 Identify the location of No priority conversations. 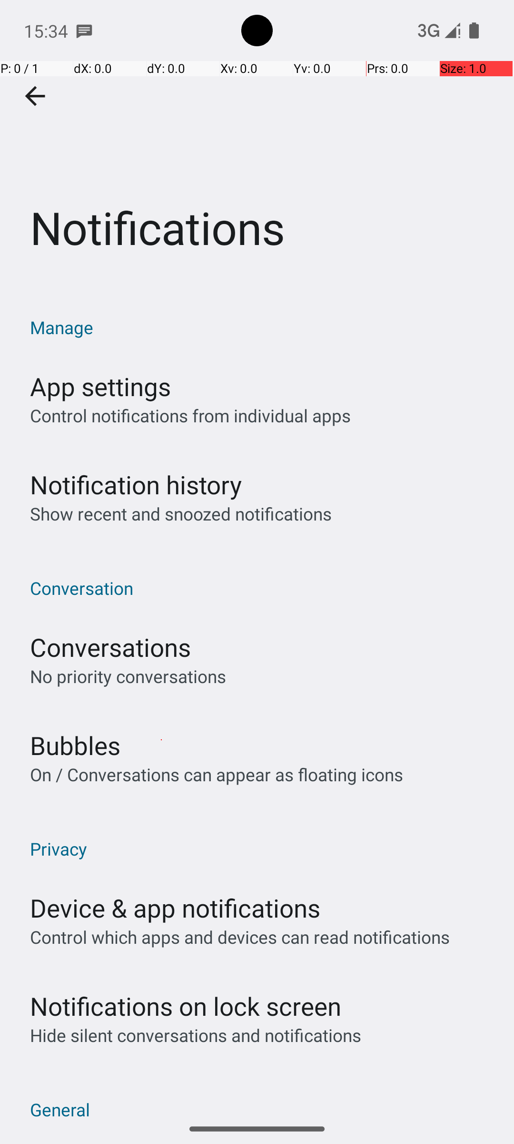
(128, 676).